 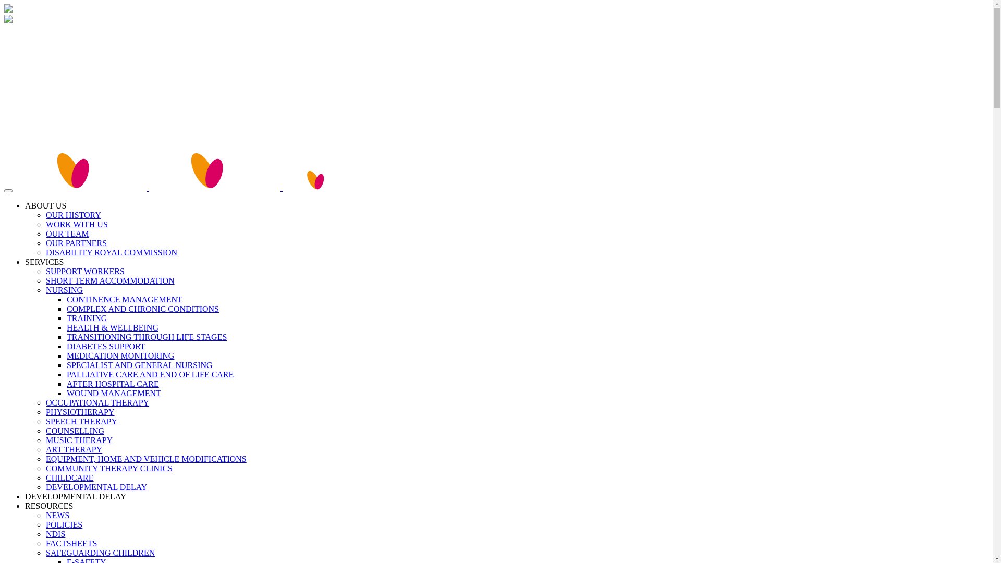 What do you see at coordinates (55, 534) in the screenshot?
I see `NDIS` at bounding box center [55, 534].